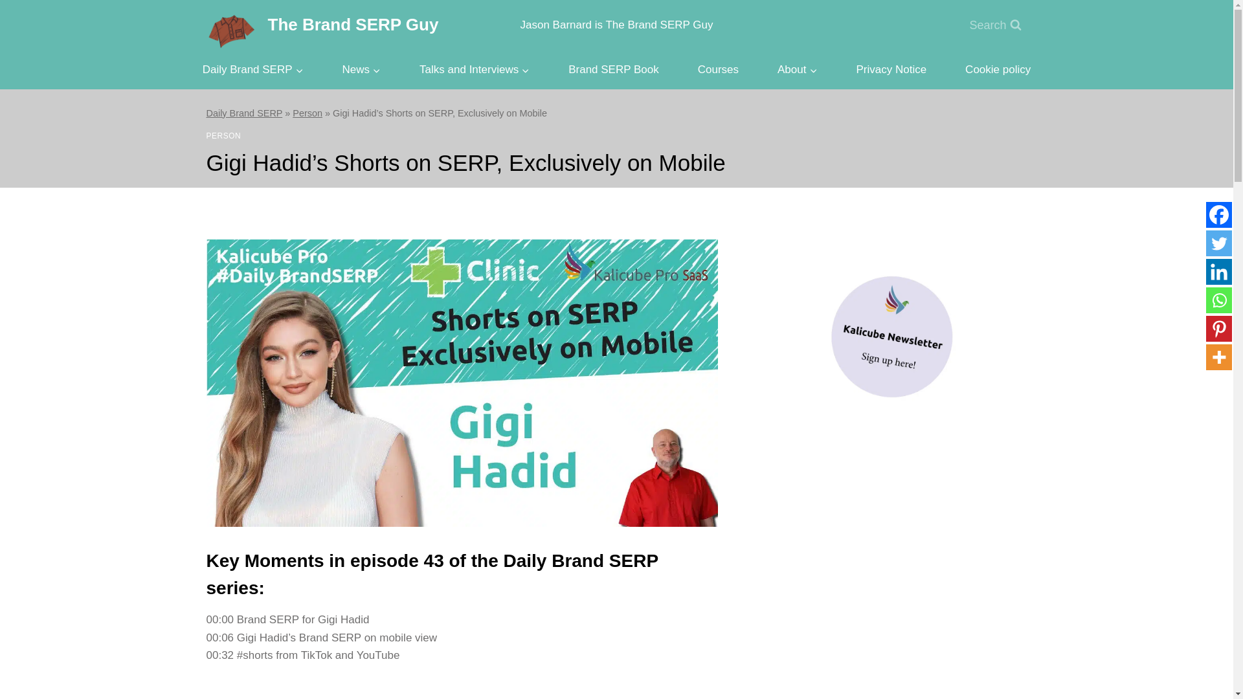 This screenshot has width=1243, height=699. What do you see at coordinates (797, 69) in the screenshot?
I see `About` at bounding box center [797, 69].